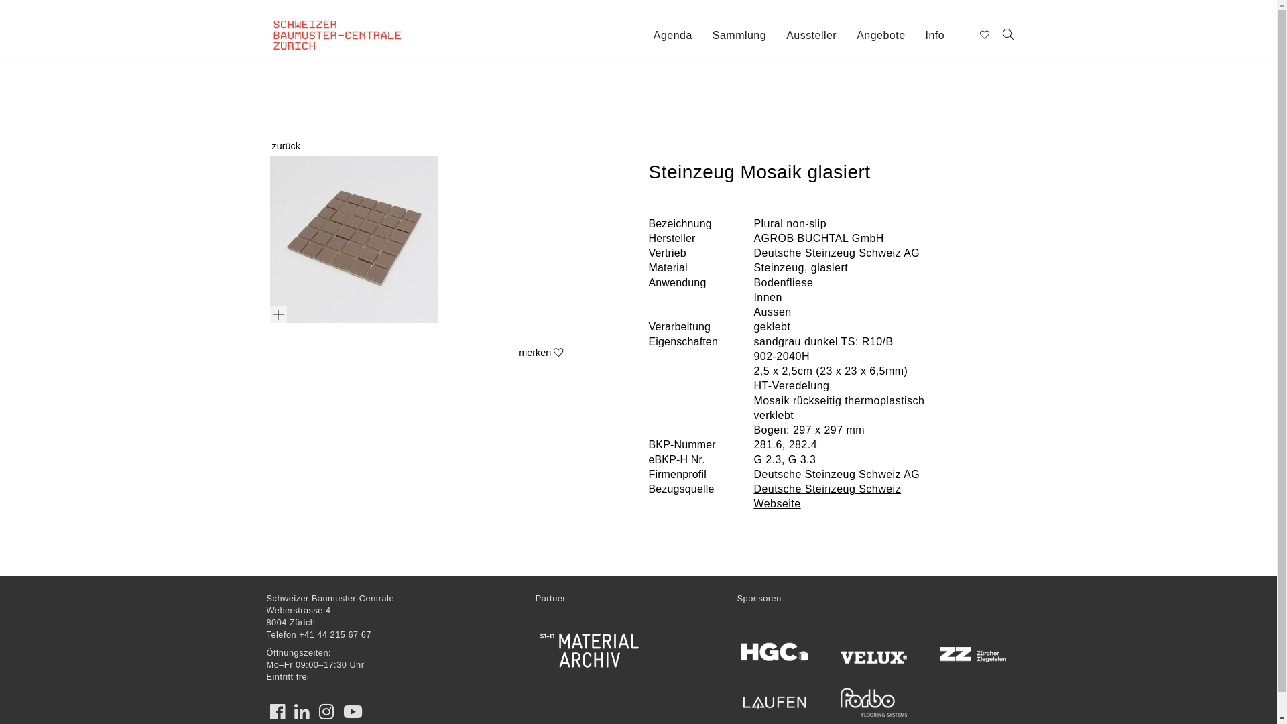 The image size is (1287, 724). Describe the element at coordinates (775, 703) in the screenshot. I see `Laufen` at that location.